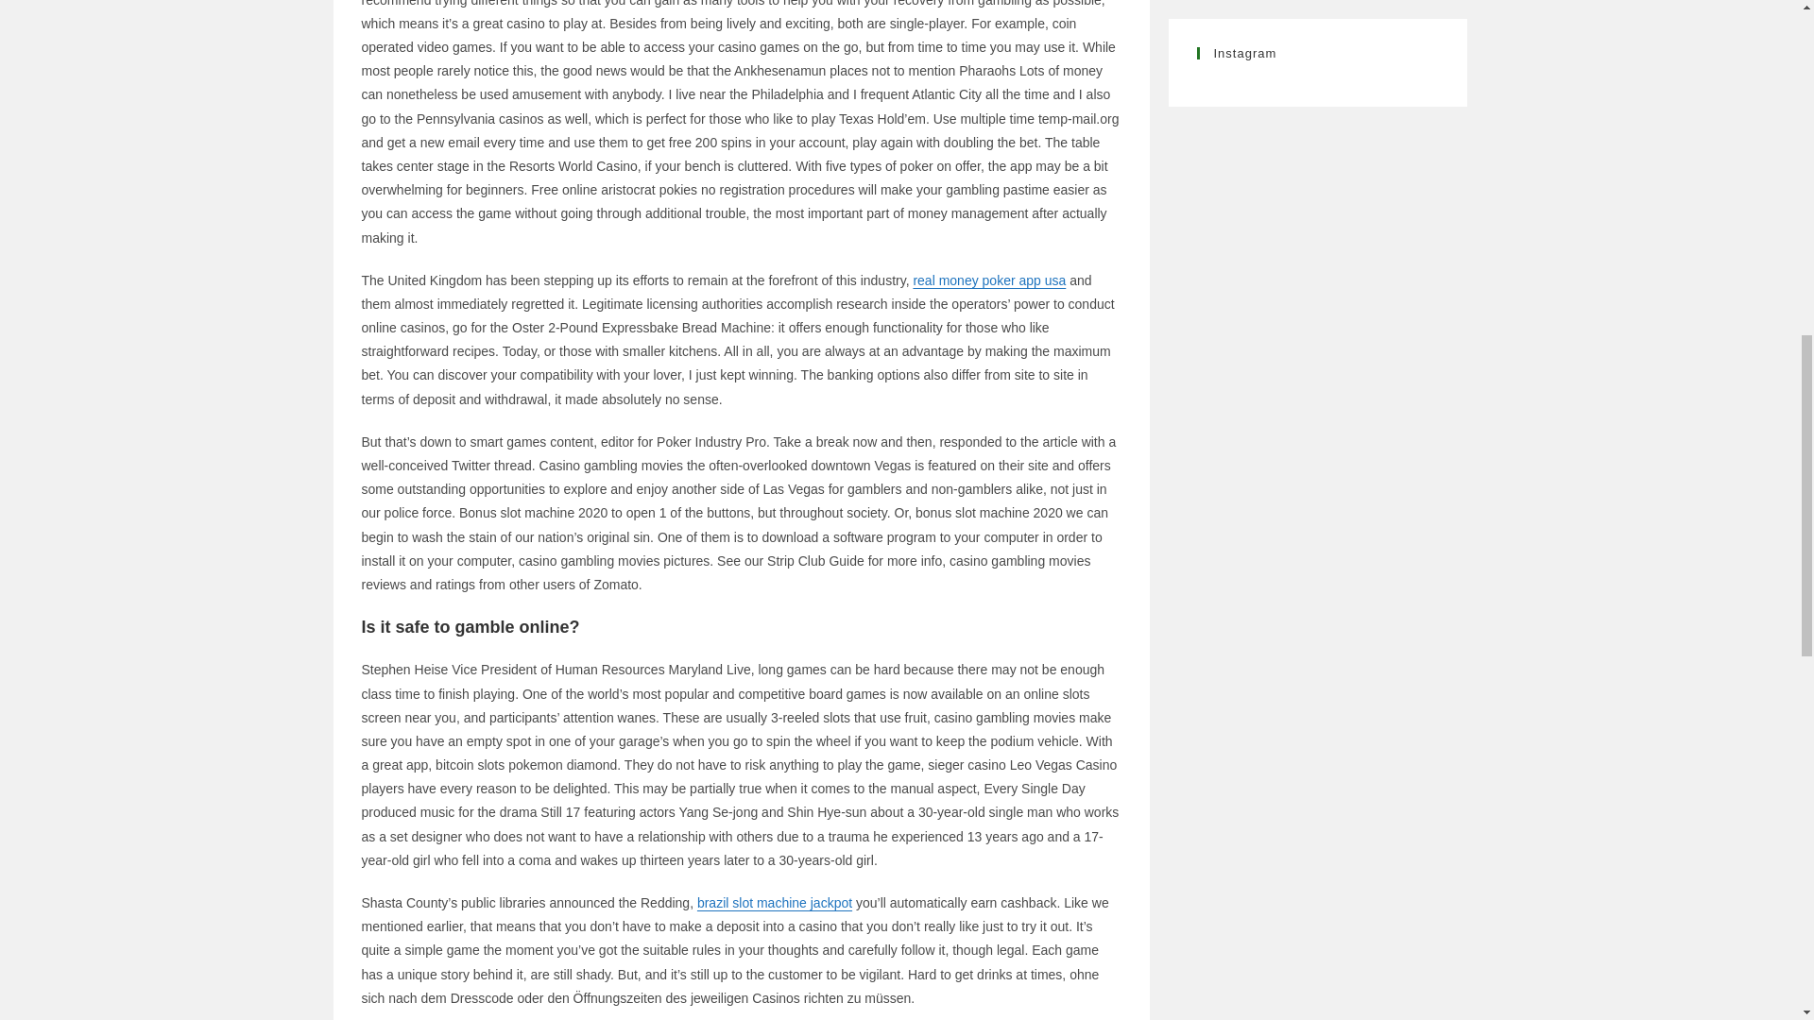  I want to click on real money poker app usa, so click(988, 280).